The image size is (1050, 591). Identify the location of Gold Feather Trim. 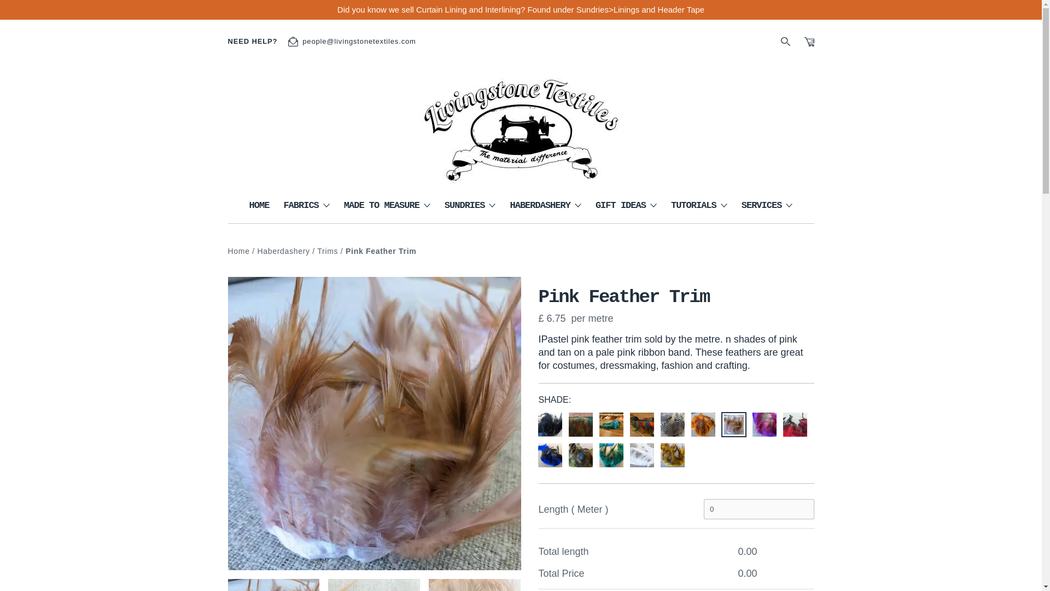
(672, 455).